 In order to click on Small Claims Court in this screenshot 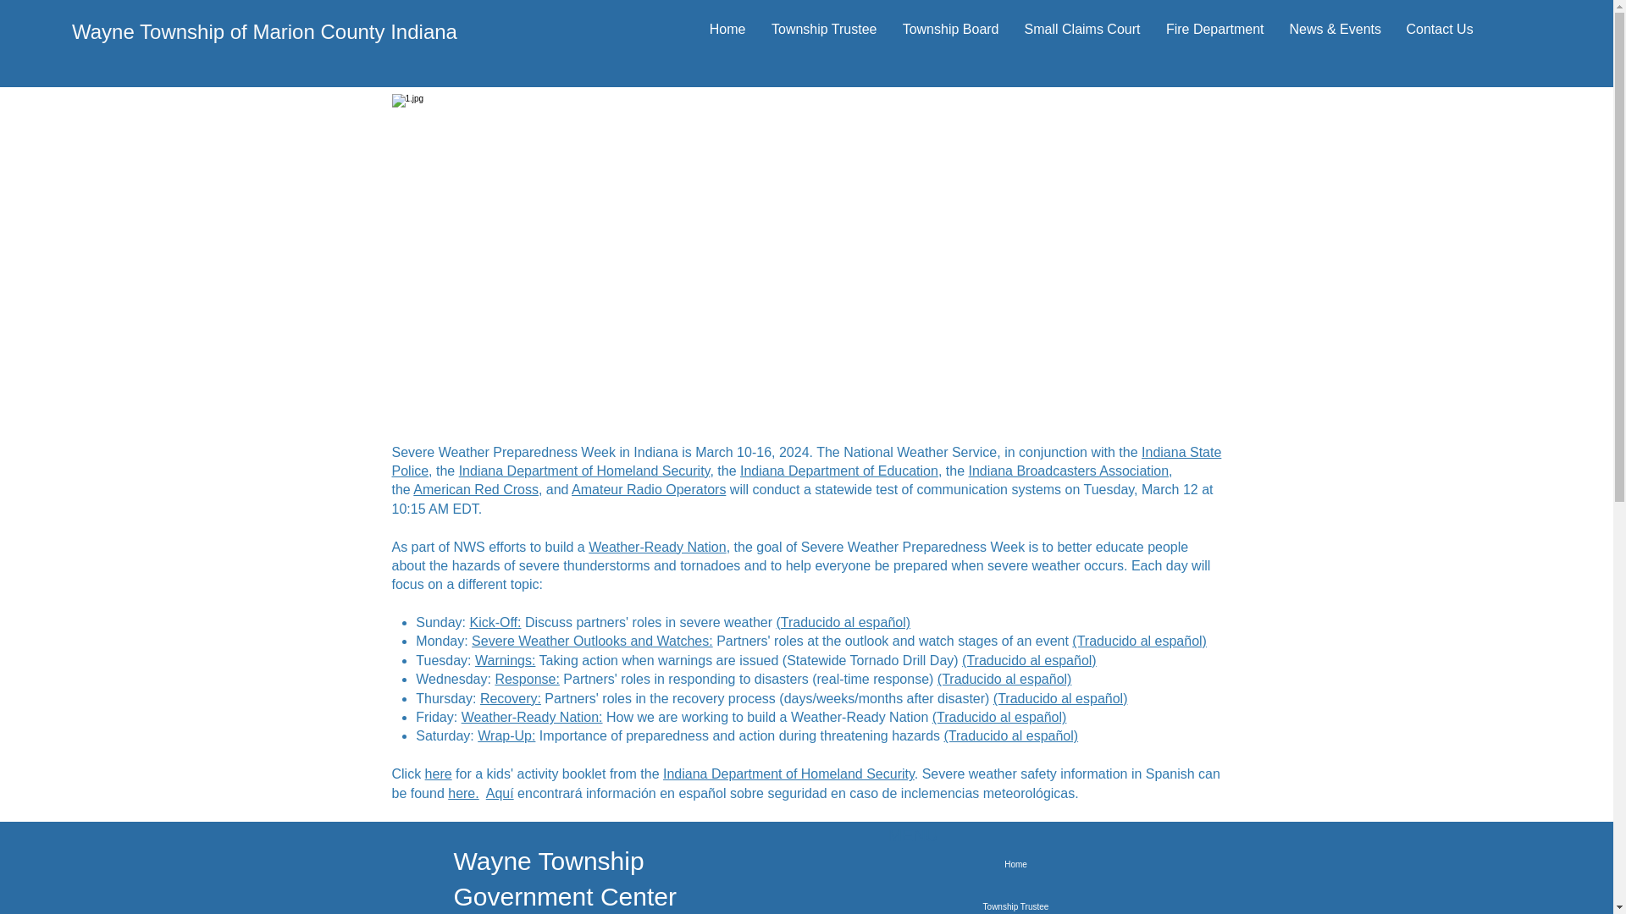, I will do `click(1082, 30)`.